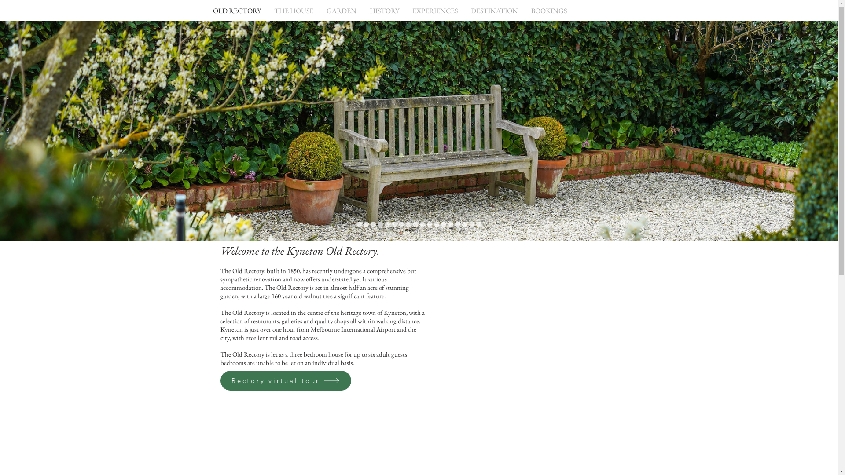 This screenshot has width=845, height=475. What do you see at coordinates (435, 11) in the screenshot?
I see `EXPERIENCES` at bounding box center [435, 11].